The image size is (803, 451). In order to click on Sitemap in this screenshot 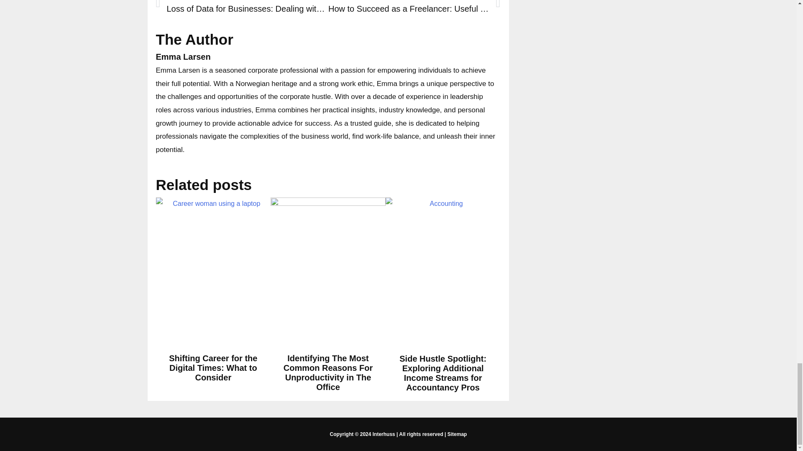, I will do `click(457, 434)`.